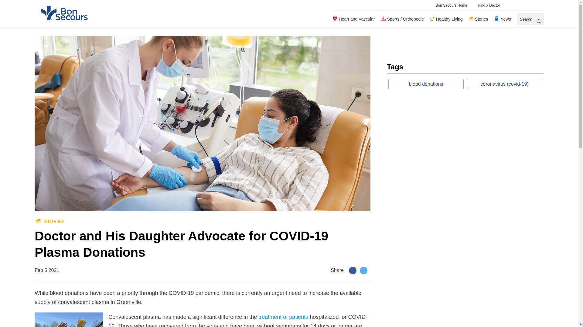 Image resolution: width=583 pixels, height=327 pixels. Describe the element at coordinates (502, 19) in the screenshot. I see `News` at that location.